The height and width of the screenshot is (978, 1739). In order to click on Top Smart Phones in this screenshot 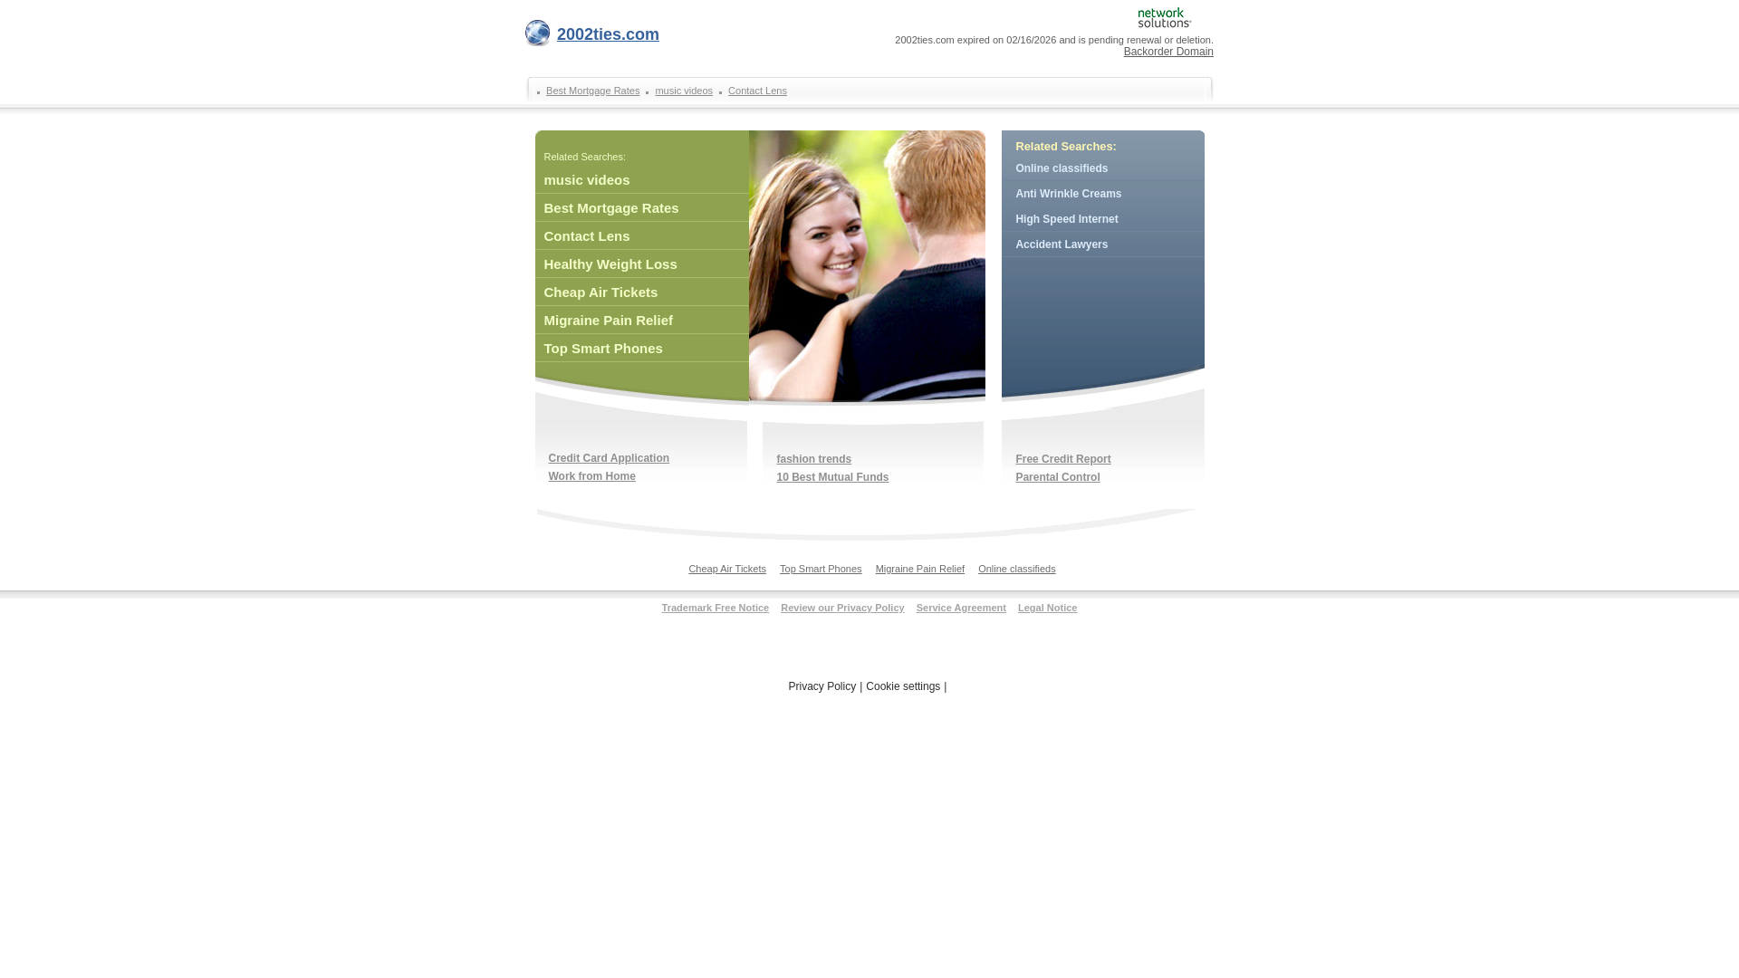, I will do `click(821, 573)`.